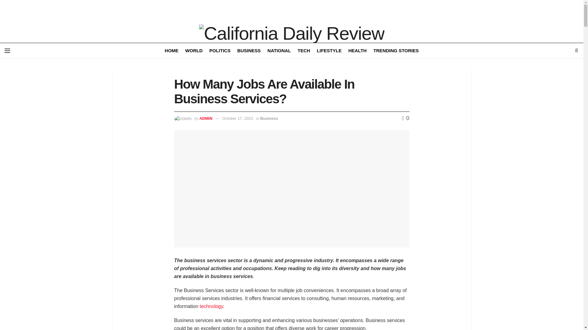 This screenshot has width=588, height=330. Describe the element at coordinates (206, 119) in the screenshot. I see `ADMIN` at that location.